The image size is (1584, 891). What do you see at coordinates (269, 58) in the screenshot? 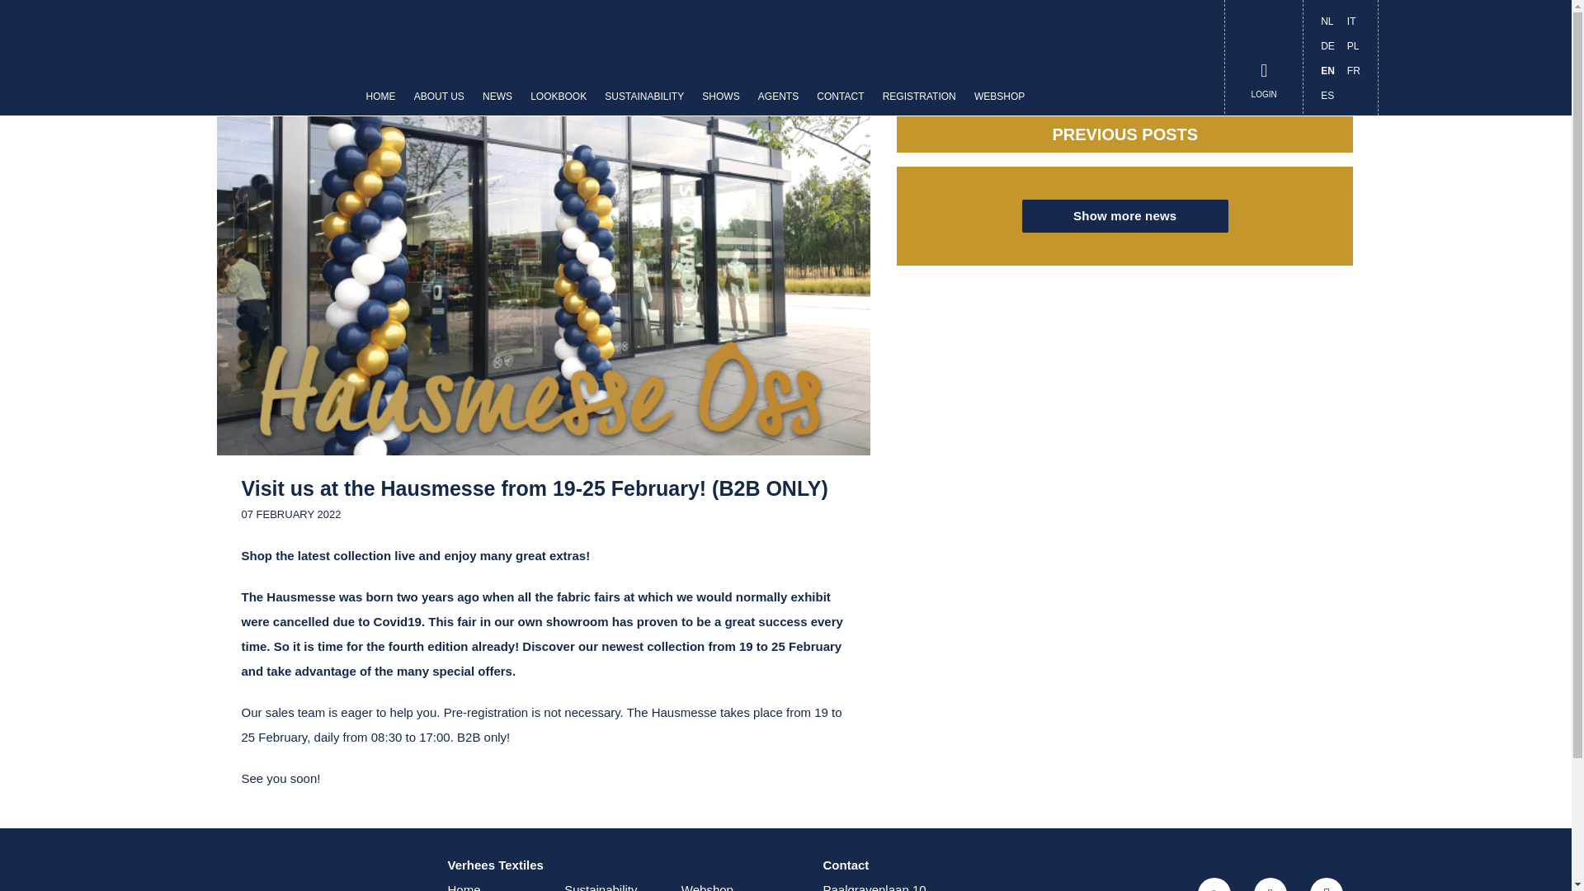
I see `Home` at bounding box center [269, 58].